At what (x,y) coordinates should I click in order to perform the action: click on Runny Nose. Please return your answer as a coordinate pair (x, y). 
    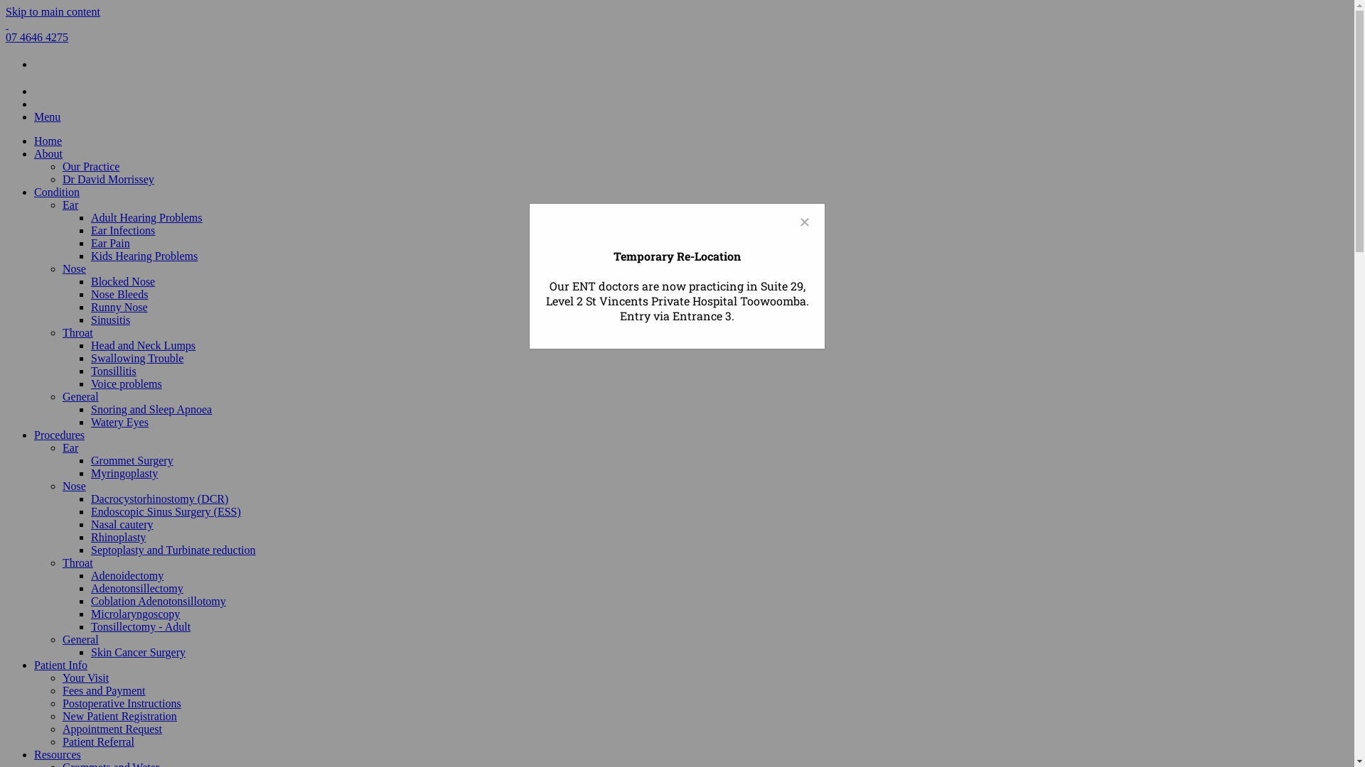
    Looking at the image, I should click on (119, 307).